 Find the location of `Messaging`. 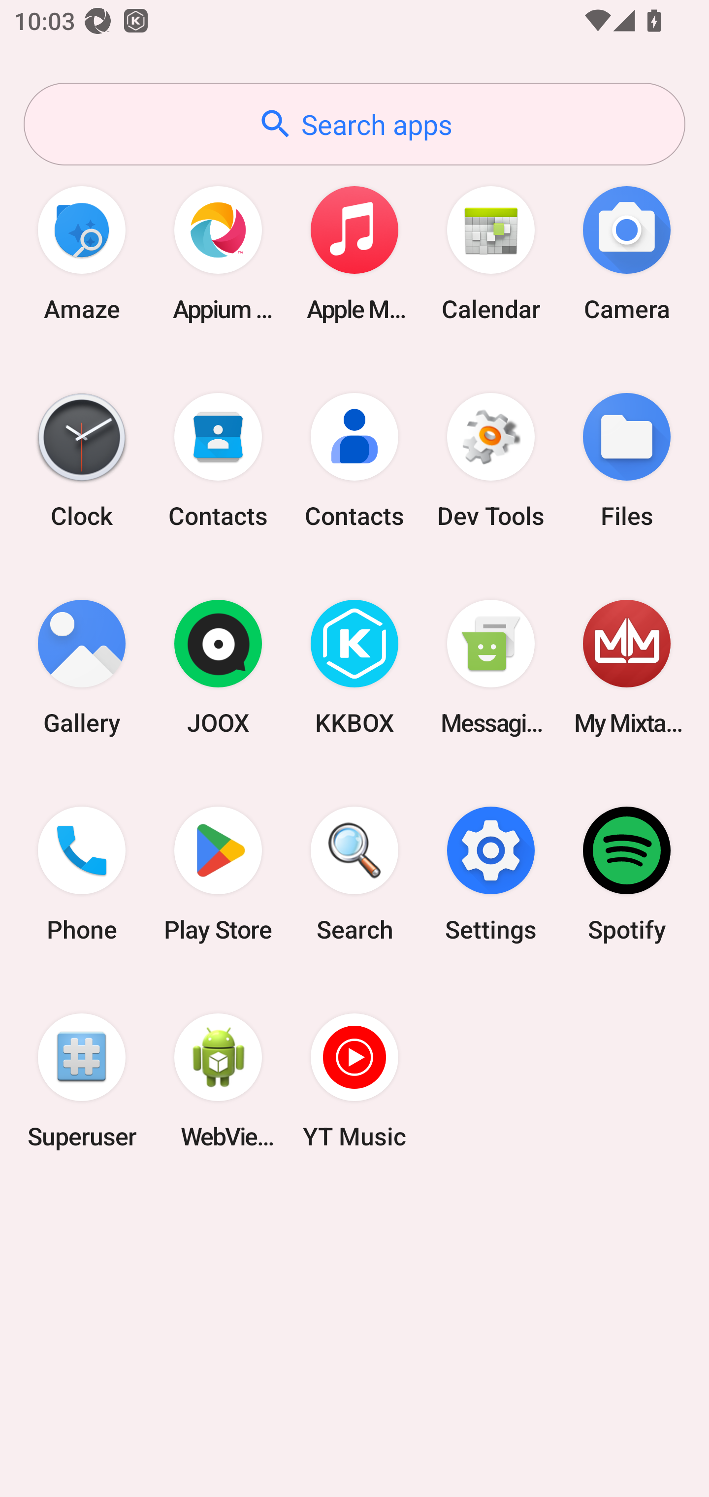

Messaging is located at coordinates (490, 668).